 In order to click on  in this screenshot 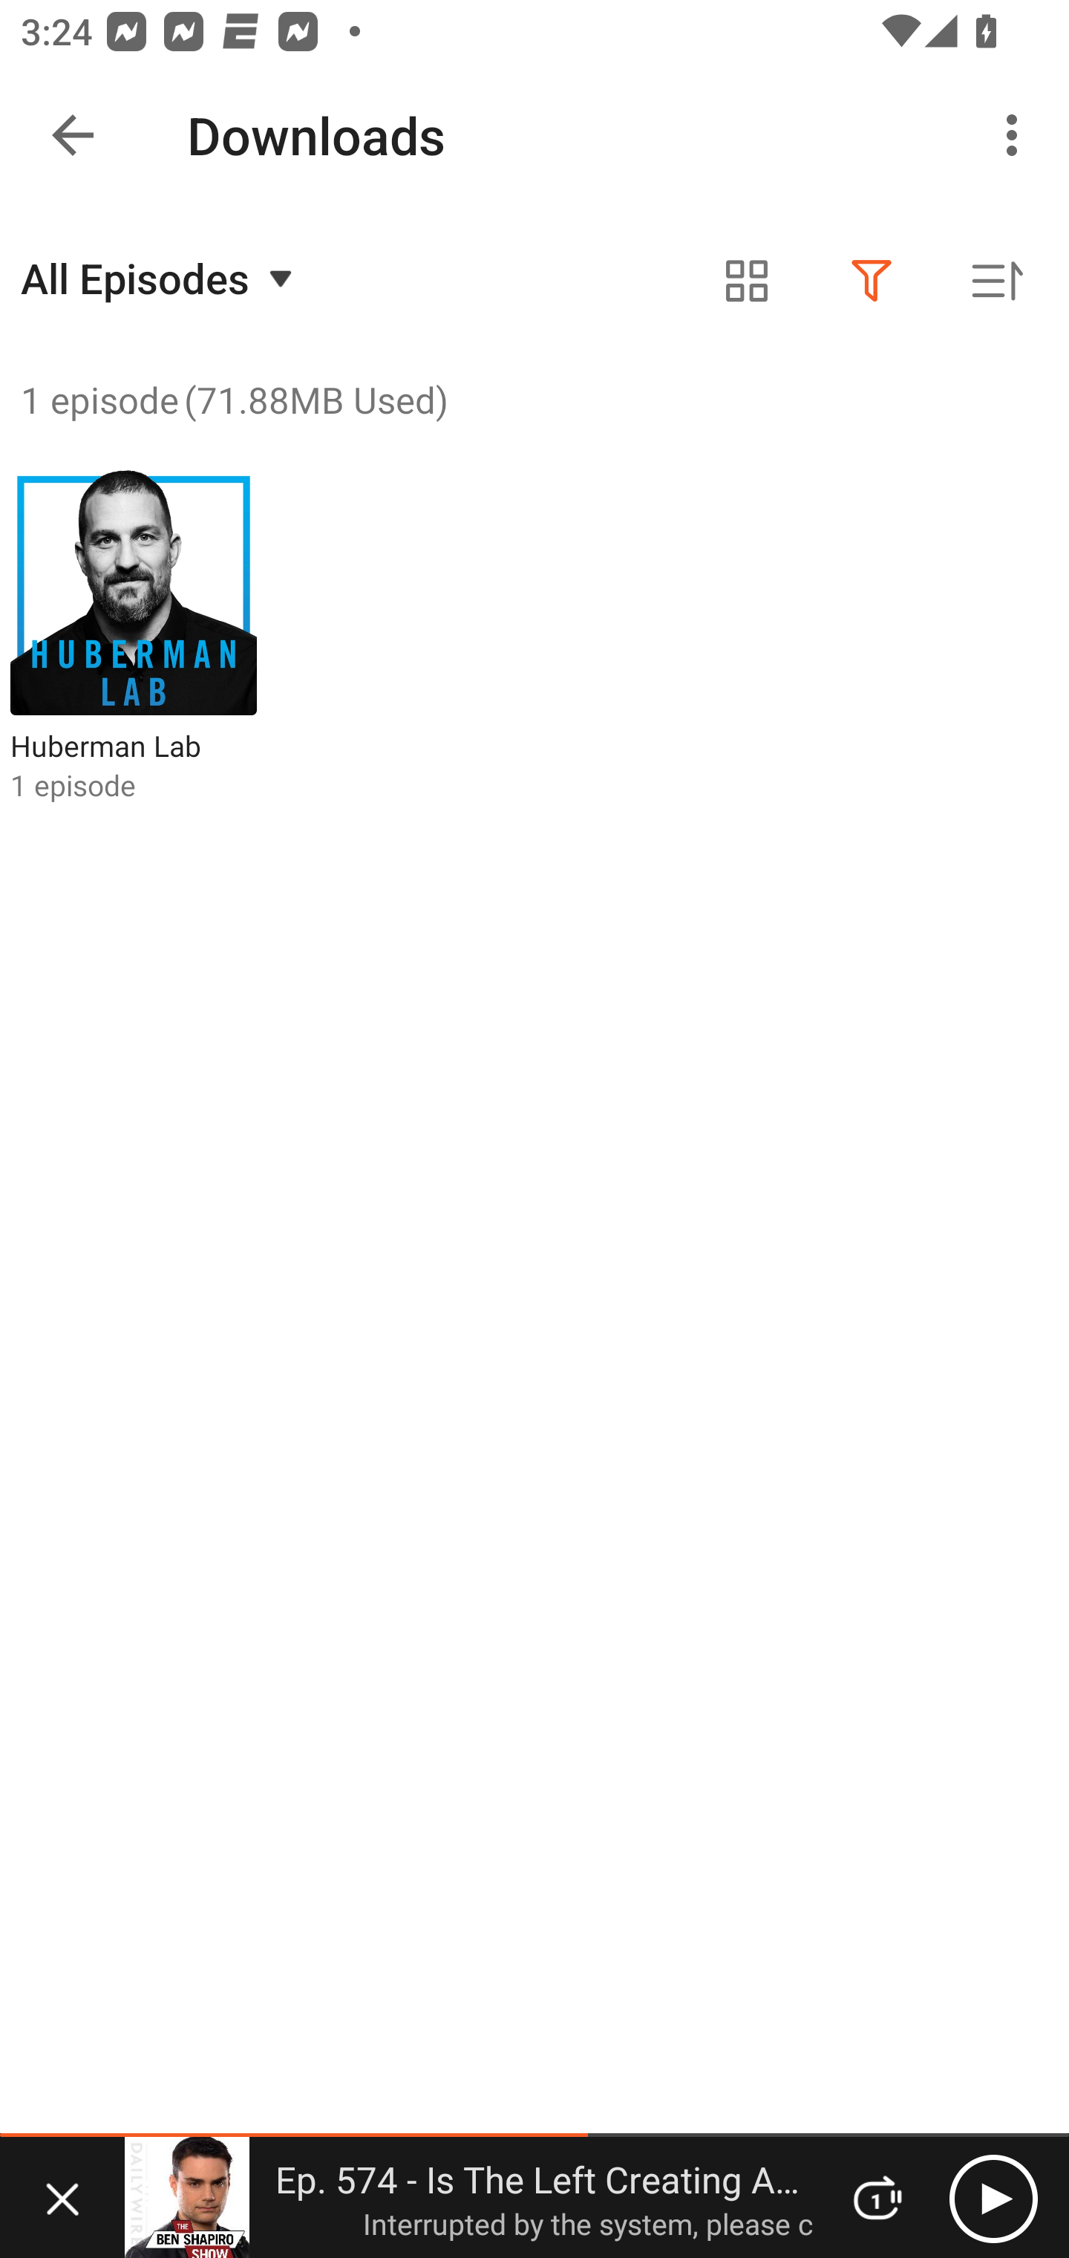, I will do `click(747, 281)`.